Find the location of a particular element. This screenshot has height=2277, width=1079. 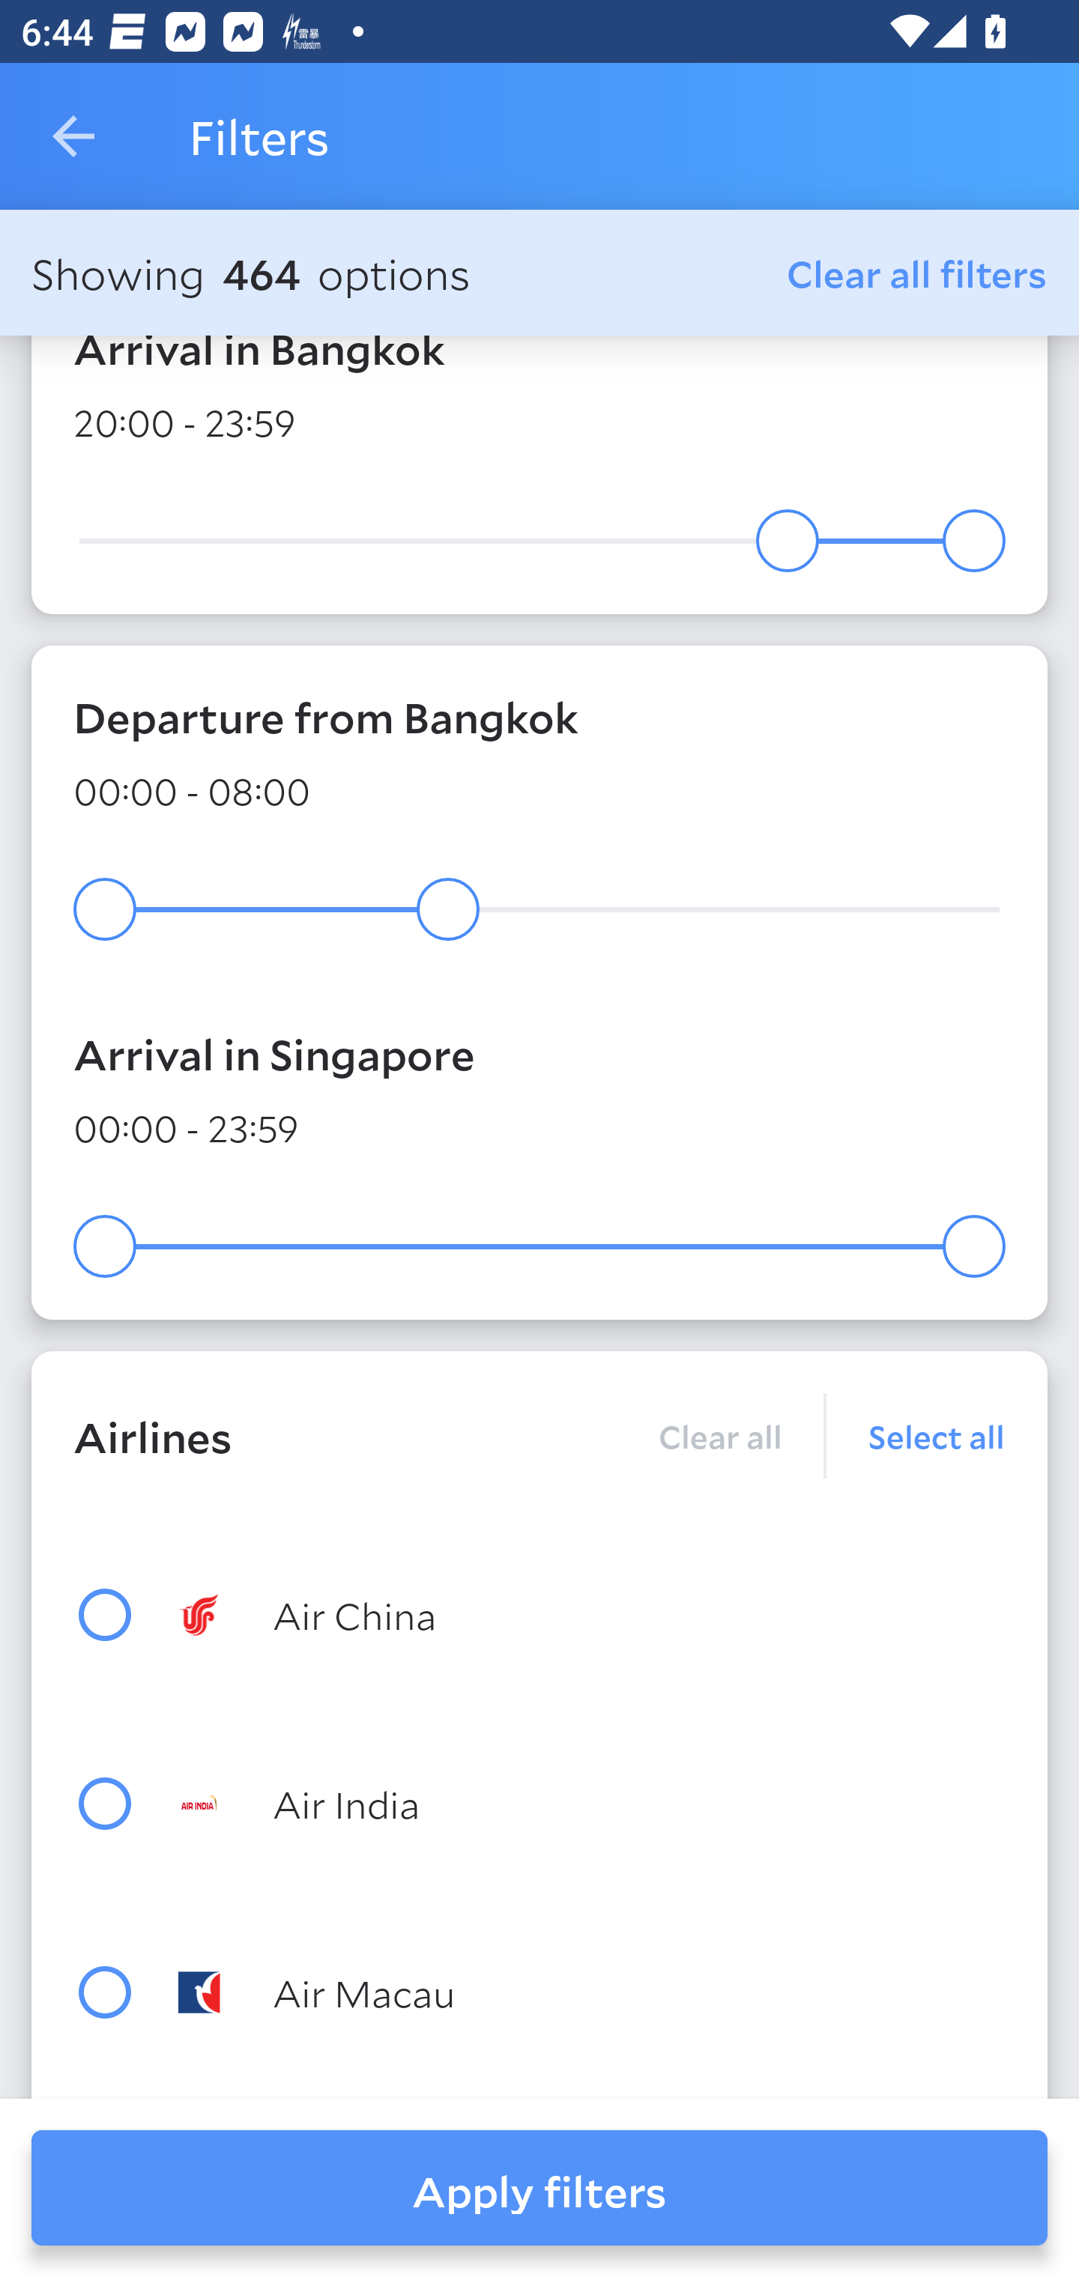

Air India is located at coordinates (592, 1804).